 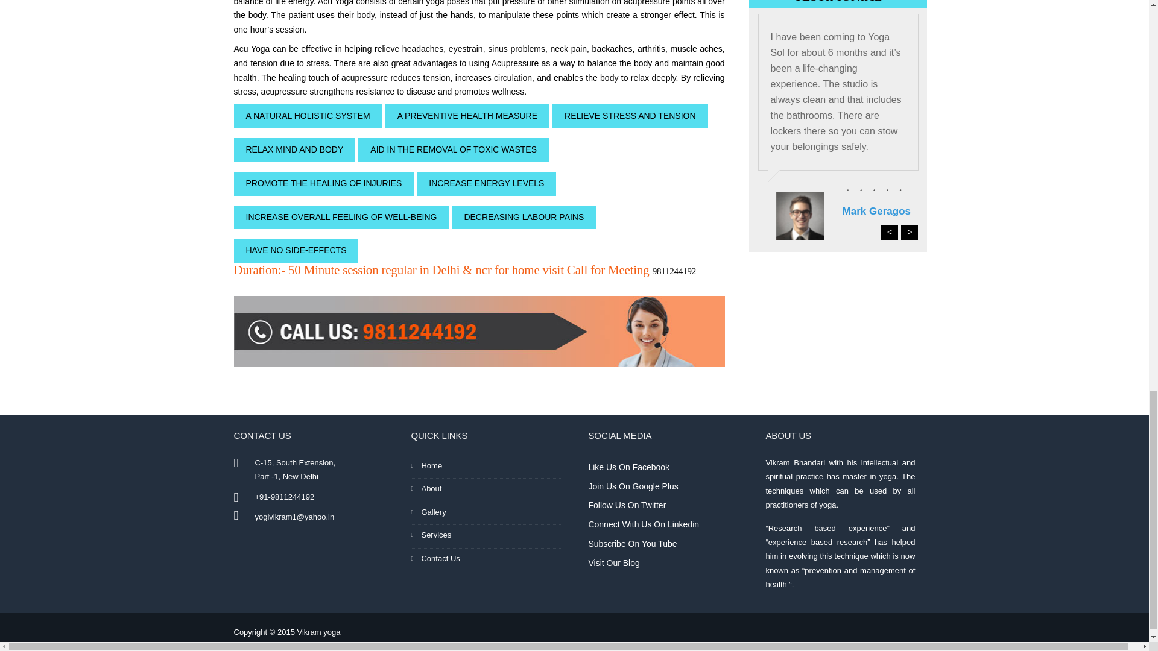 What do you see at coordinates (873, 187) in the screenshot?
I see `gorgeous` at bounding box center [873, 187].